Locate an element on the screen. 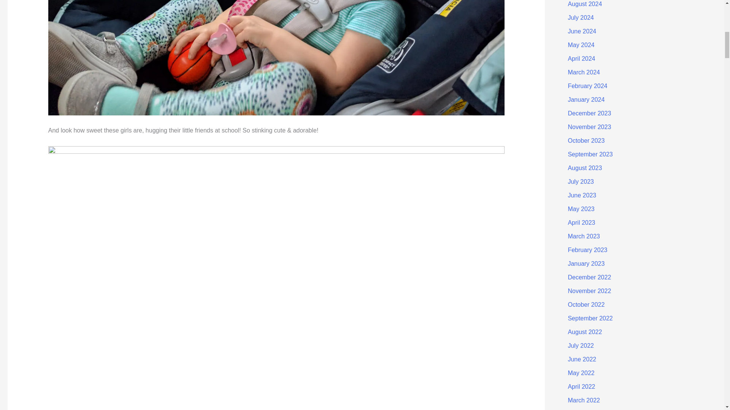 The width and height of the screenshot is (730, 410). September 2023 is located at coordinates (590, 154).